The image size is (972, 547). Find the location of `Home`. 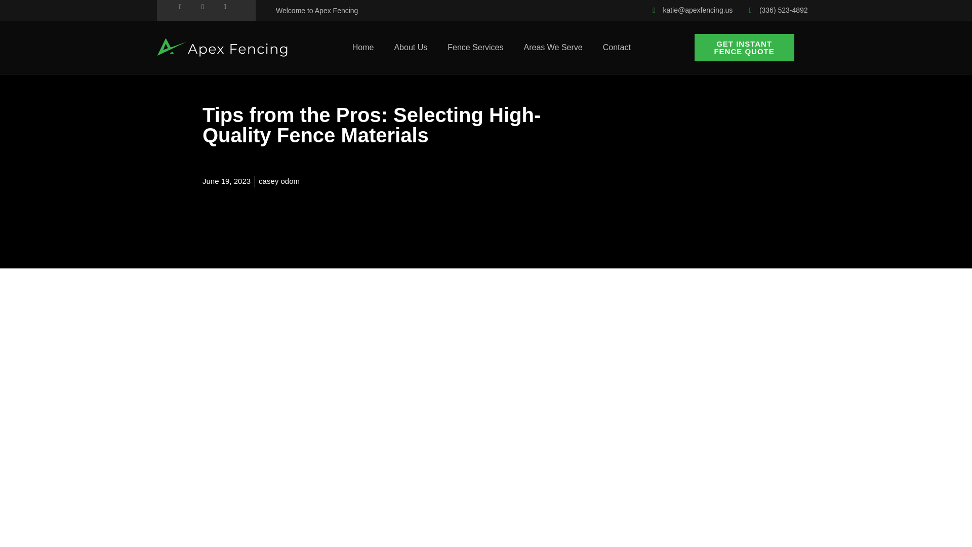

Home is located at coordinates (362, 48).